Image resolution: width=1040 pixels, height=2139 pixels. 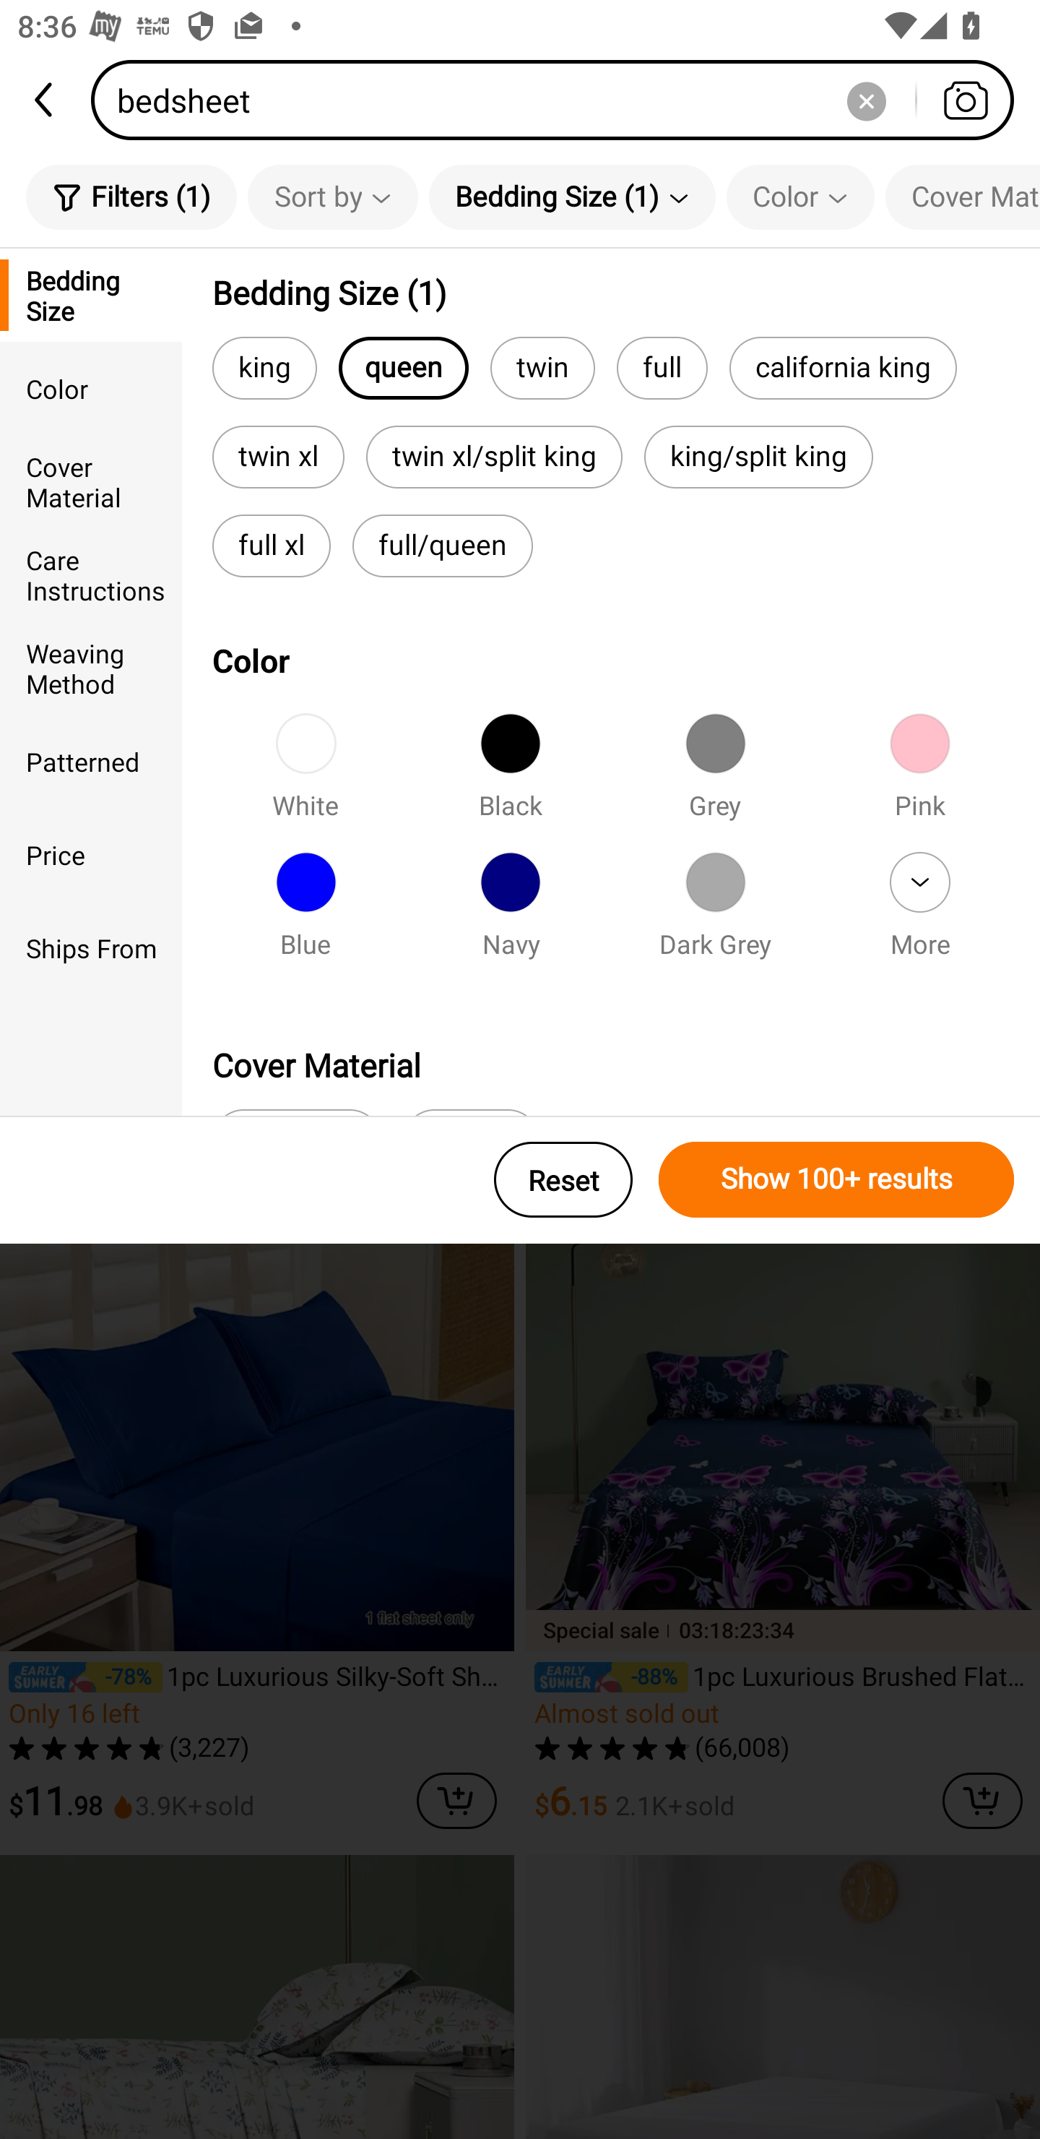 What do you see at coordinates (965, 100) in the screenshot?
I see `Search by photo` at bounding box center [965, 100].